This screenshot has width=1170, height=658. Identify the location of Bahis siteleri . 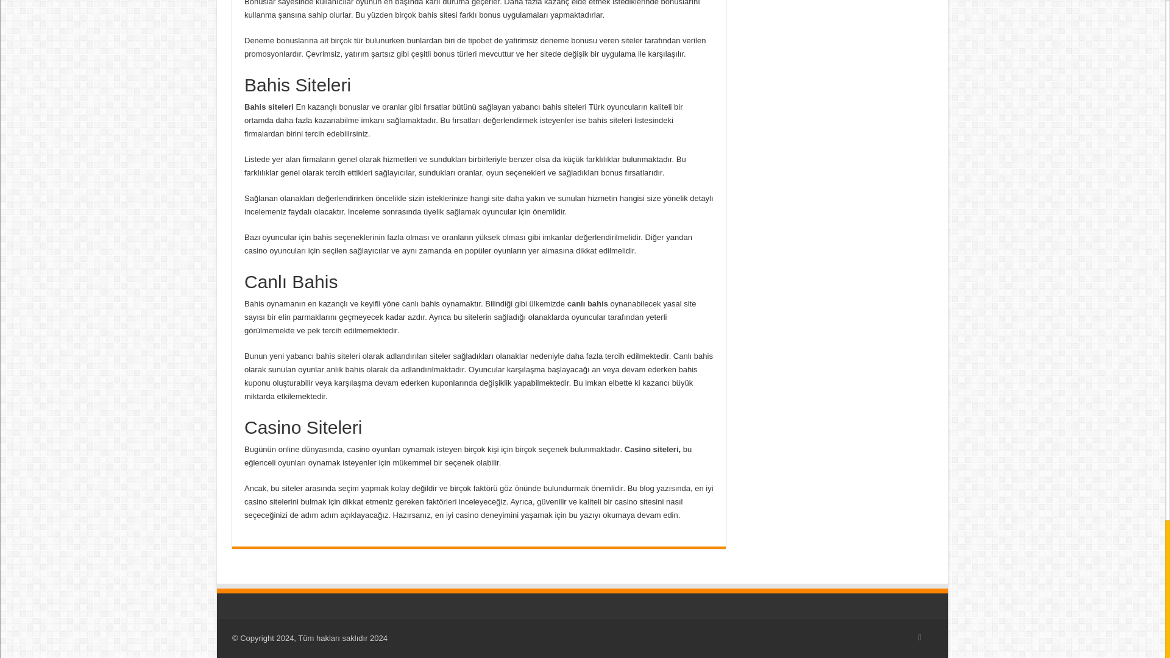
(270, 107).